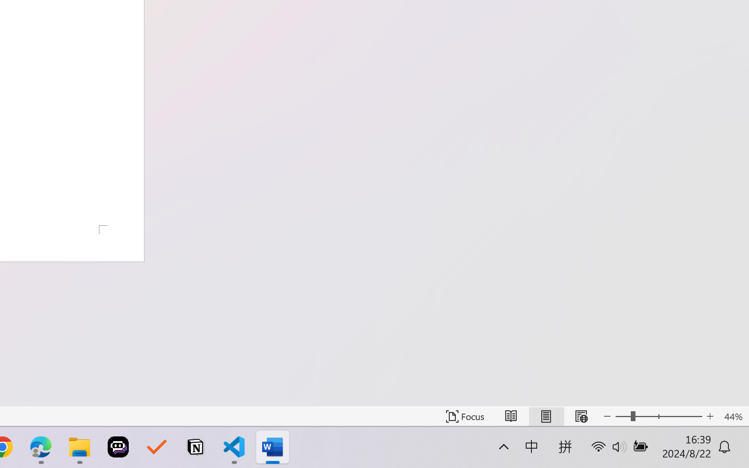 Image resolution: width=749 pixels, height=468 pixels. I want to click on Cancel, so click(30, 47).